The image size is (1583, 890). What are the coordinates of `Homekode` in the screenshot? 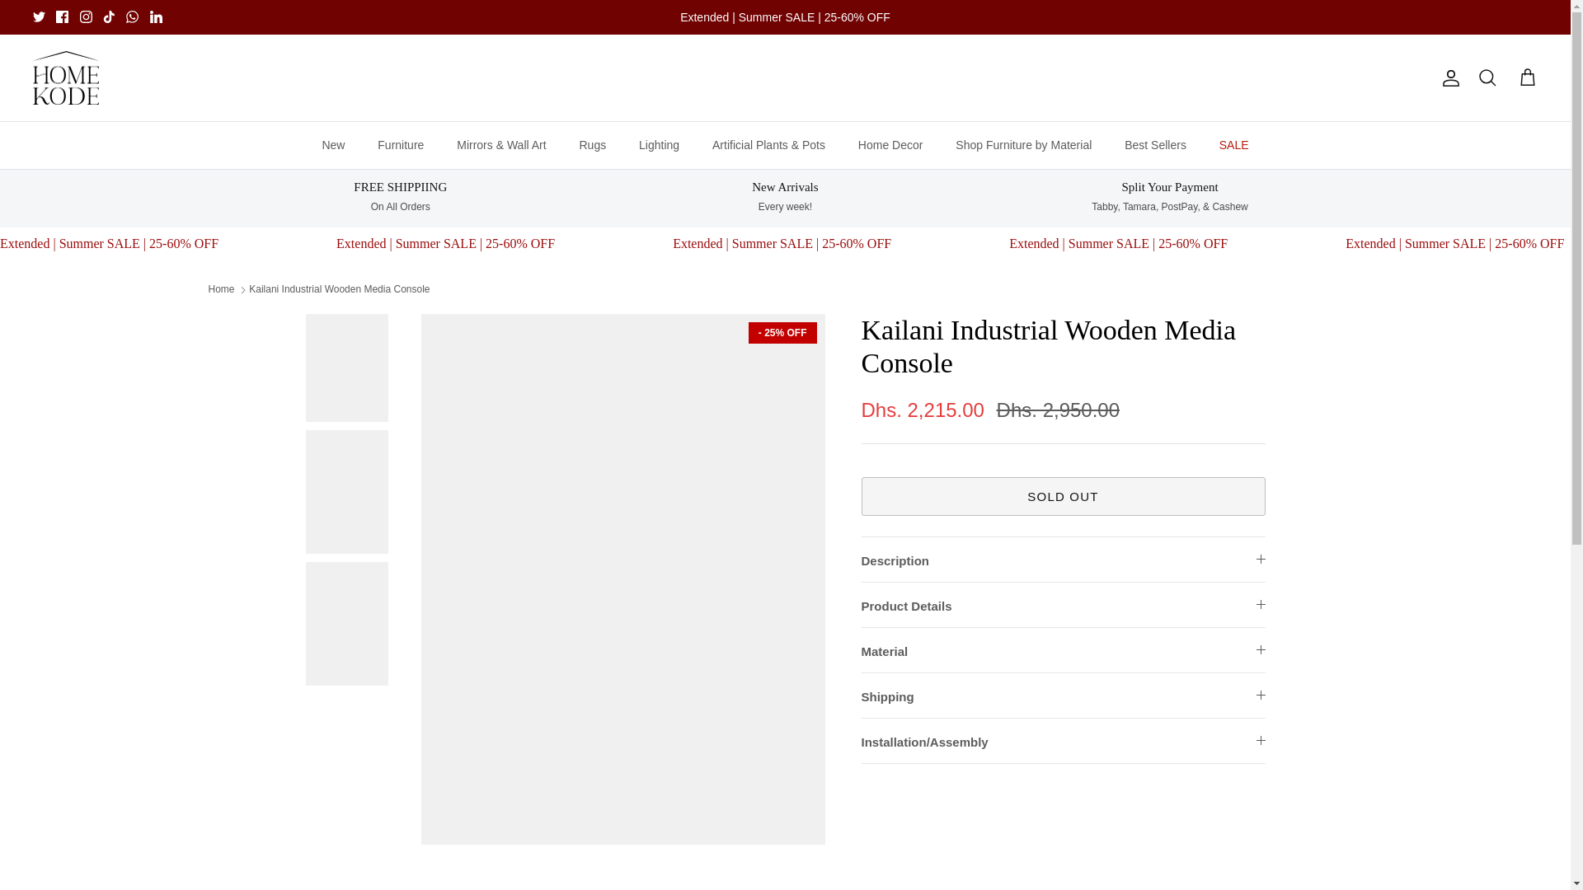 It's located at (66, 77).